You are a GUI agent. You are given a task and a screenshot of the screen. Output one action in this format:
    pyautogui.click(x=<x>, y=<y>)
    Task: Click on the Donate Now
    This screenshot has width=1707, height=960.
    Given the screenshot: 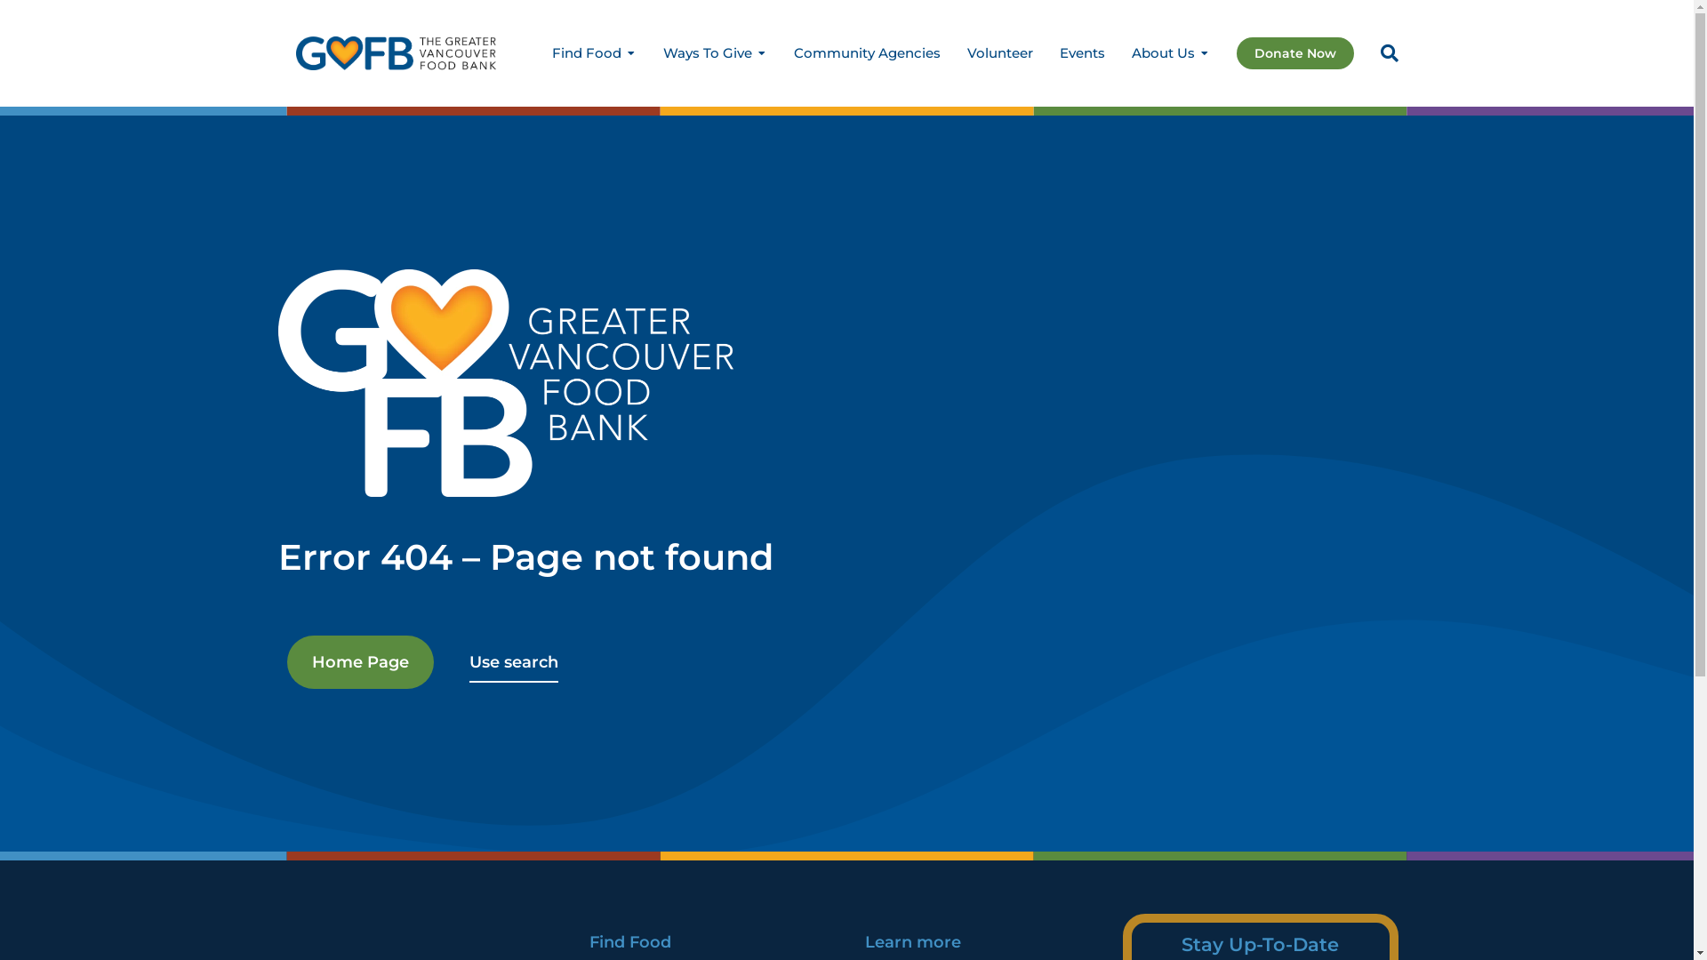 What is the action you would take?
    pyautogui.click(x=1294, y=53)
    